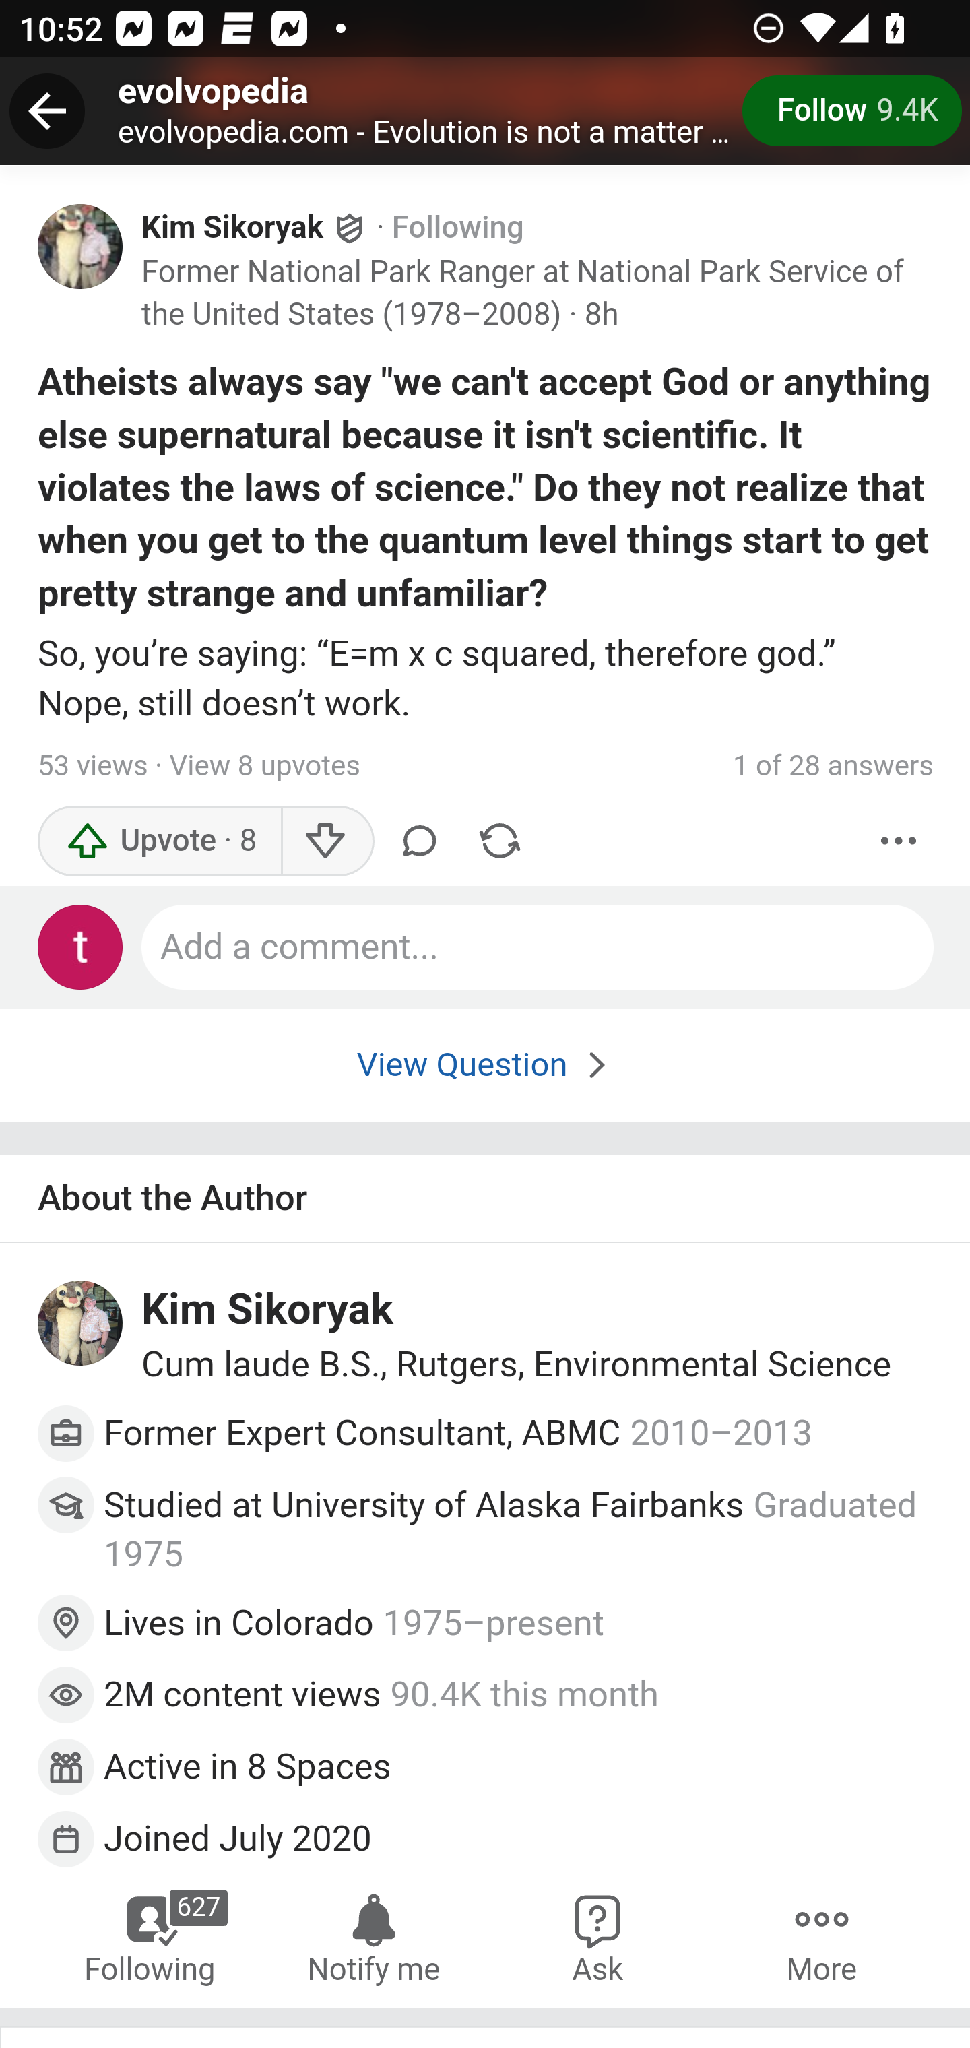  What do you see at coordinates (458, 228) in the screenshot?
I see `Following` at bounding box center [458, 228].